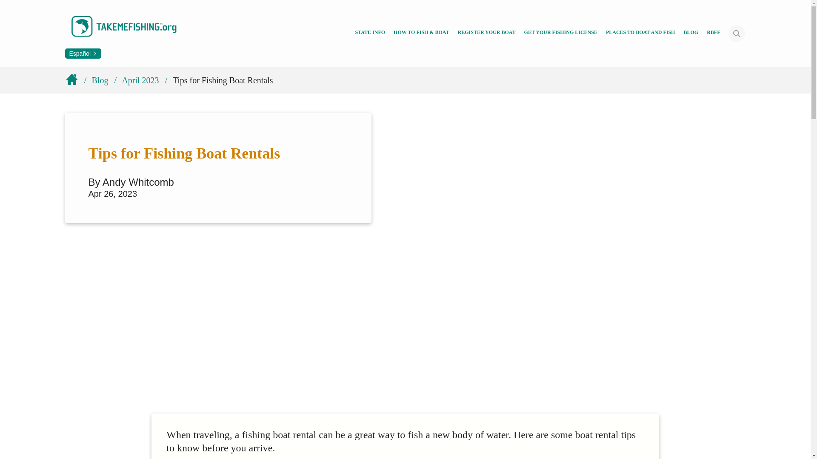  Describe the element at coordinates (641, 33) in the screenshot. I see `Places To Boat And Fish` at that location.